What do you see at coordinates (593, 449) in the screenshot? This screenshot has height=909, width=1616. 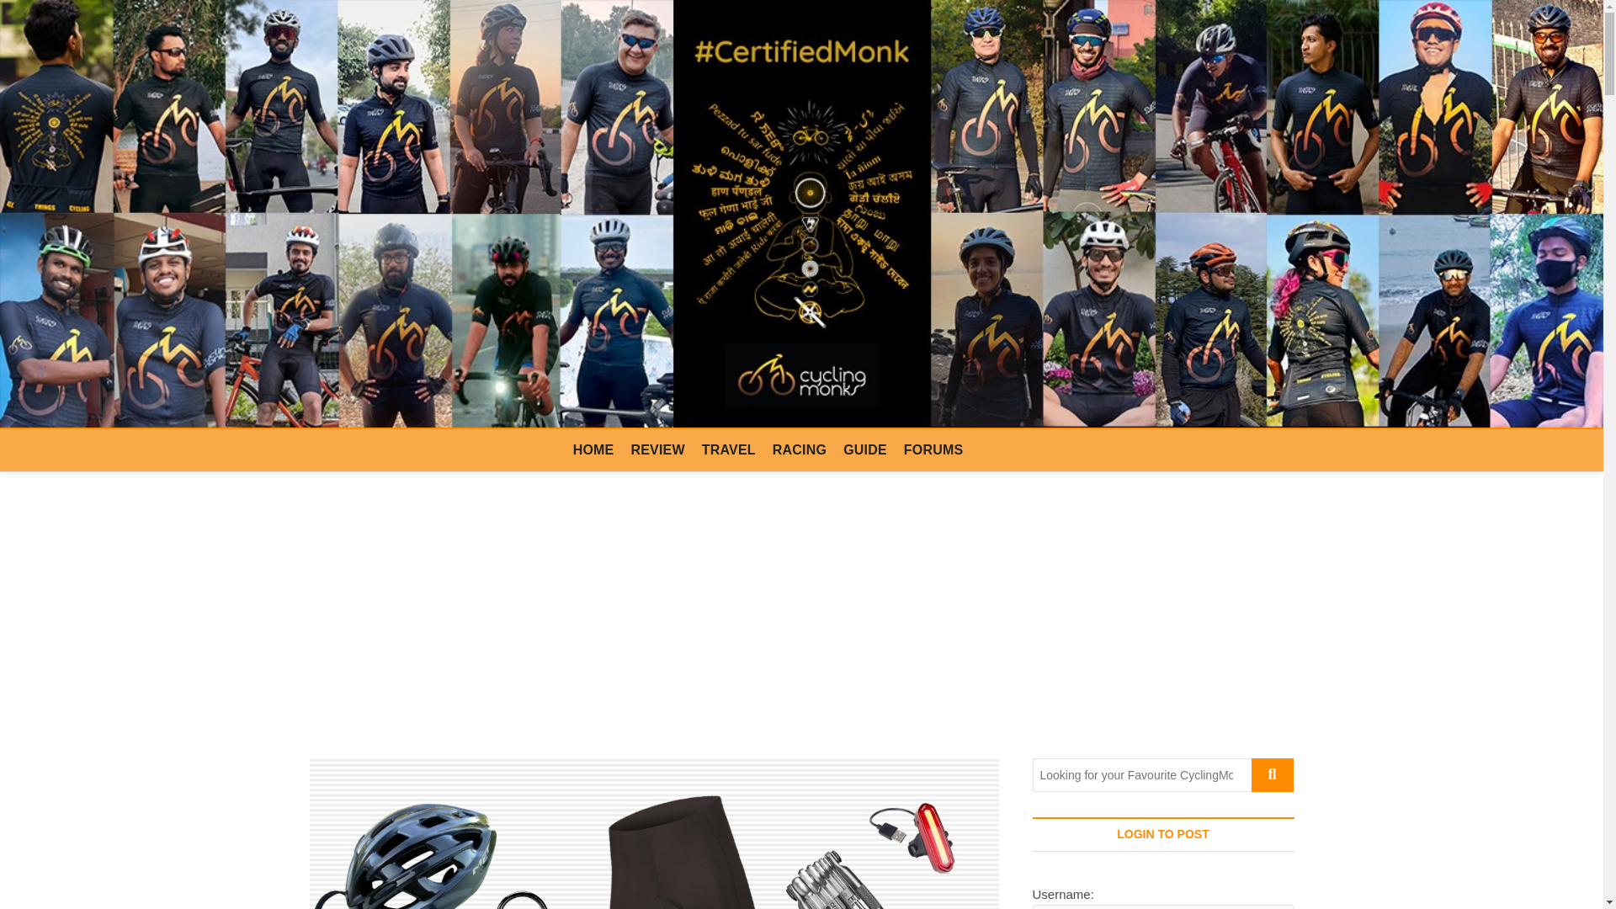 I see `HOME` at bounding box center [593, 449].